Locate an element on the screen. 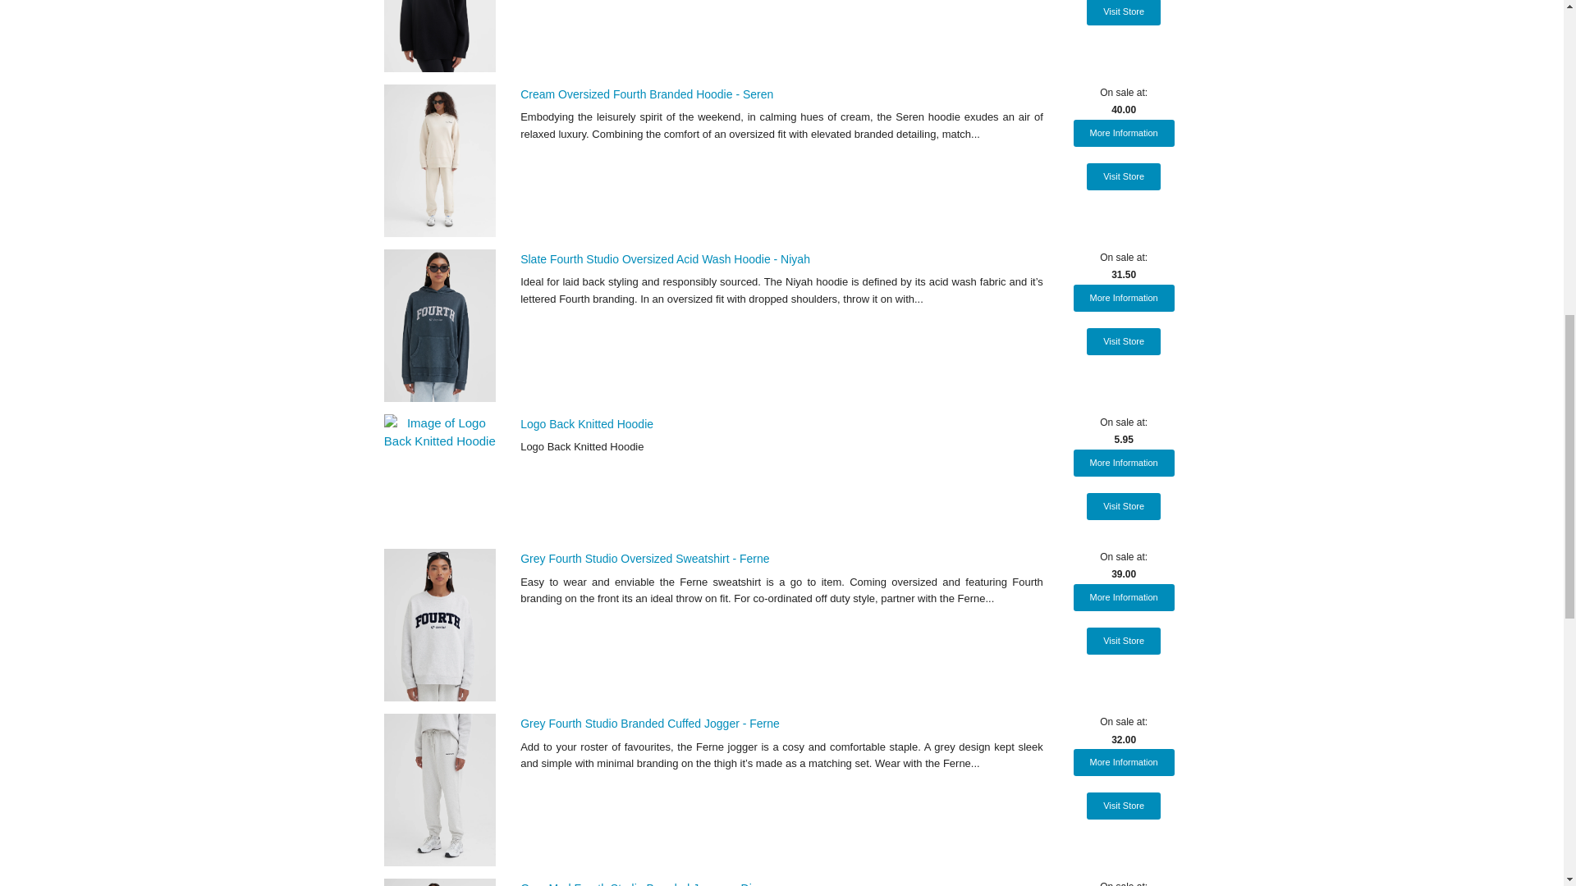 This screenshot has height=886, width=1576. More Information is located at coordinates (1123, 463).